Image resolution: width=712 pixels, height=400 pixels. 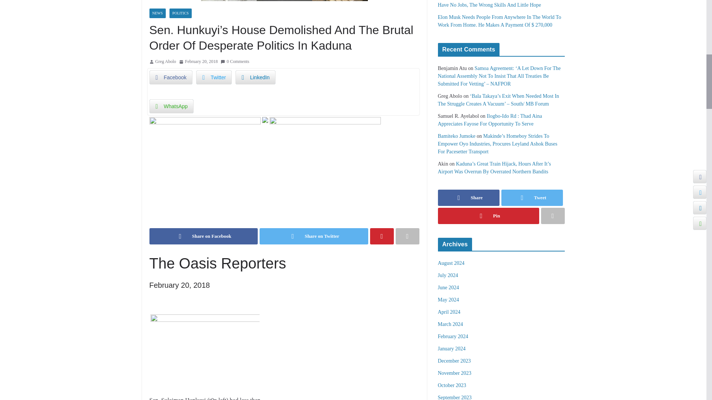 What do you see at coordinates (205, 122) in the screenshot?
I see `betalife-1` at bounding box center [205, 122].